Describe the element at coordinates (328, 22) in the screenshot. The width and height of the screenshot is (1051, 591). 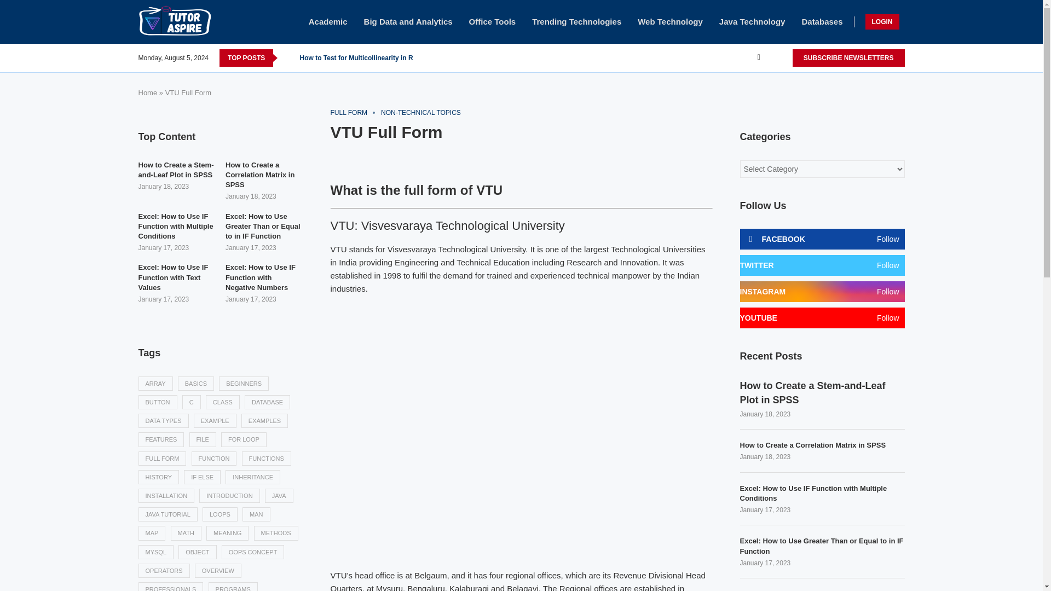
I see `Academic` at that location.